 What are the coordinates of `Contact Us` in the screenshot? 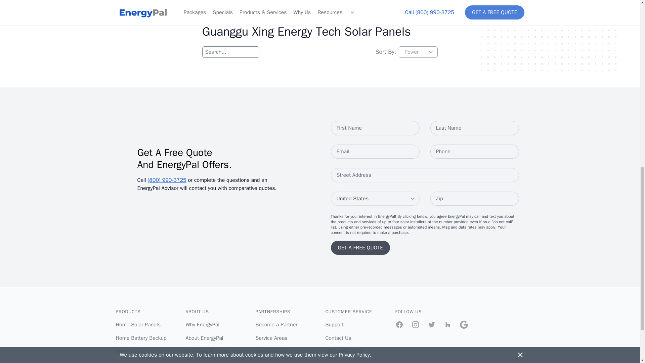 It's located at (338, 338).